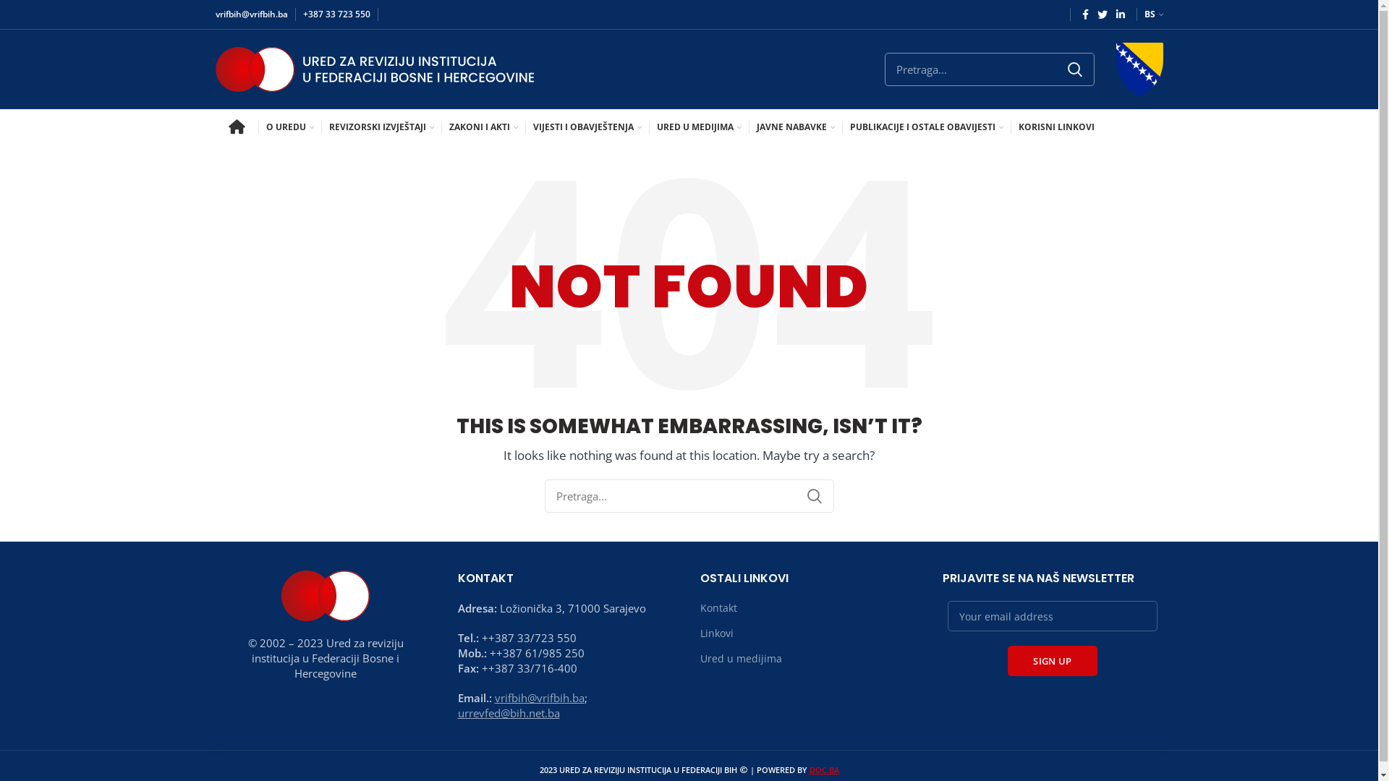  I want to click on DOC.BA, so click(823, 769).